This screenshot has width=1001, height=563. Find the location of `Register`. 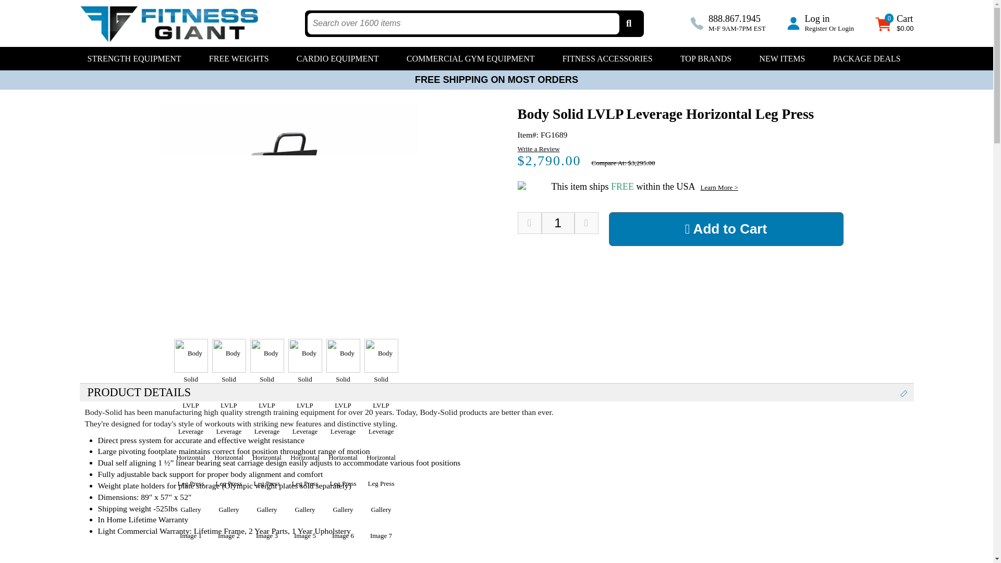

Register is located at coordinates (815, 28).